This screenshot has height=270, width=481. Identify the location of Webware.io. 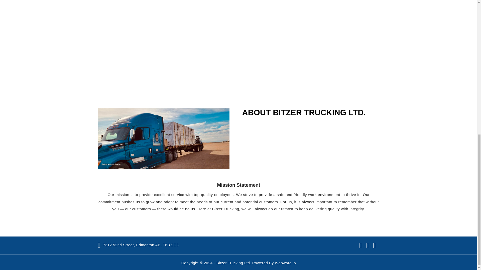
(285, 263).